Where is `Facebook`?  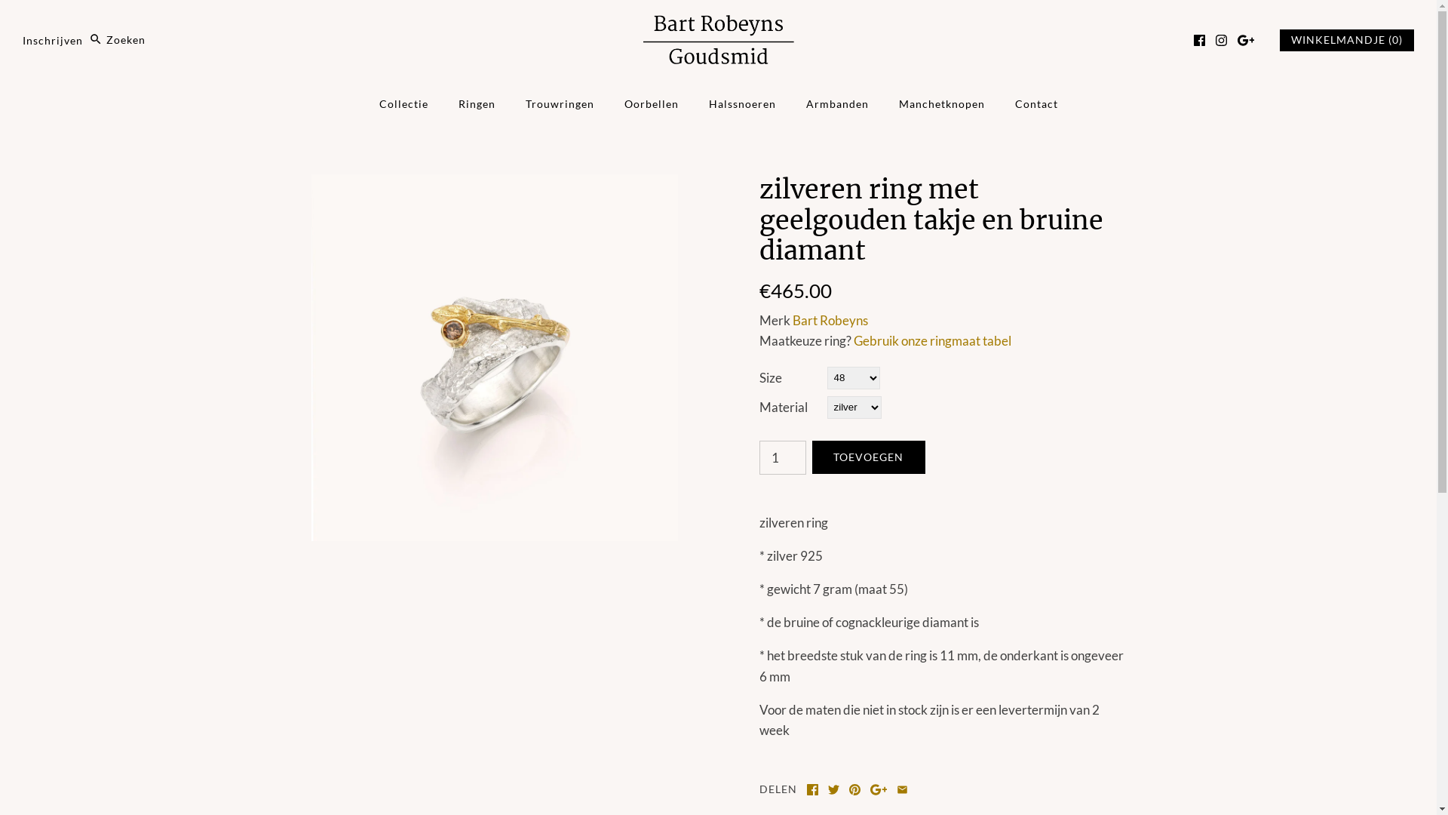 Facebook is located at coordinates (813, 789).